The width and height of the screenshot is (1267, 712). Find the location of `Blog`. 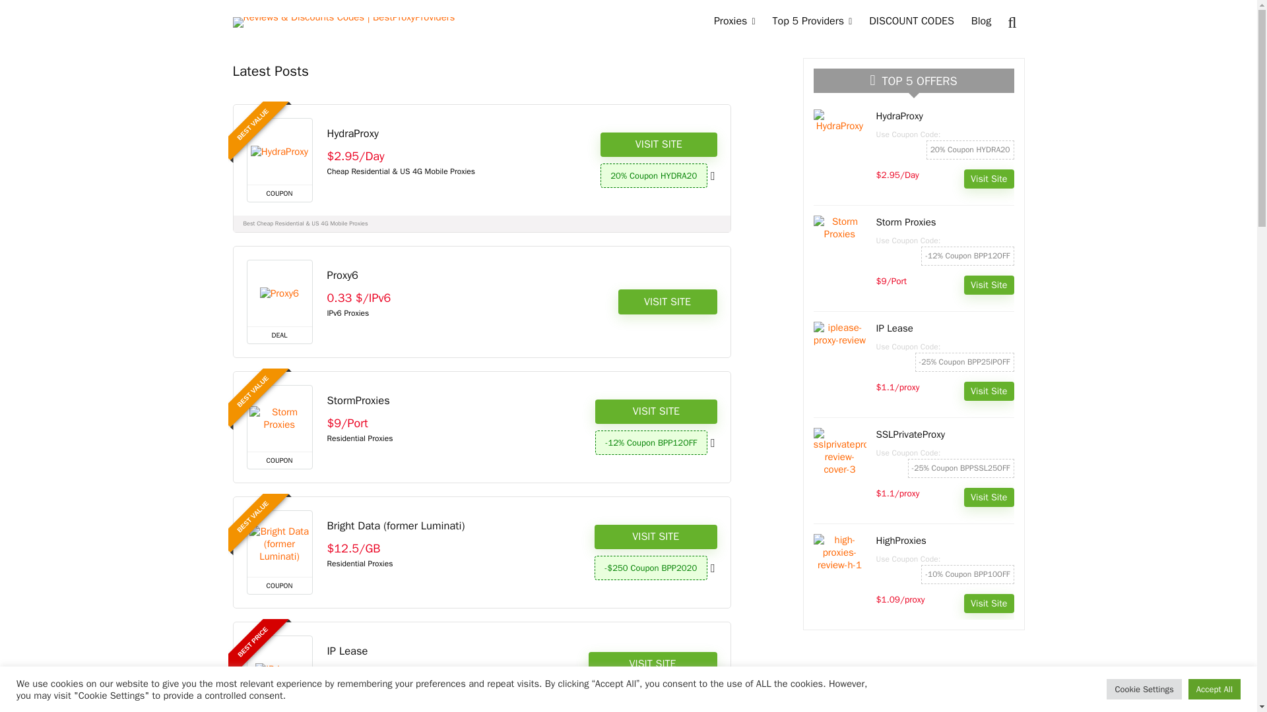

Blog is located at coordinates (981, 22).